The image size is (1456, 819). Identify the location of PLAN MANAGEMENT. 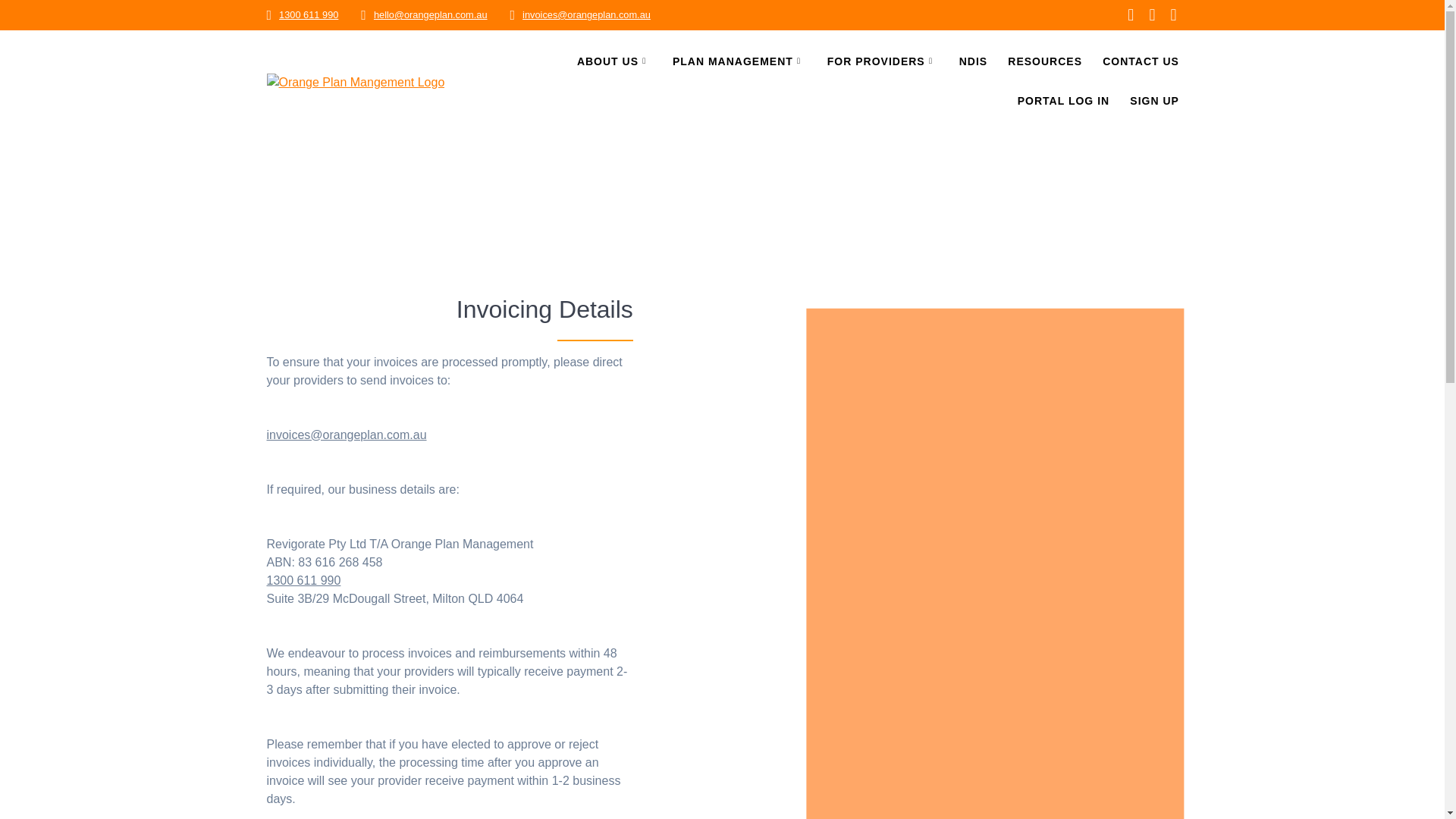
(739, 62).